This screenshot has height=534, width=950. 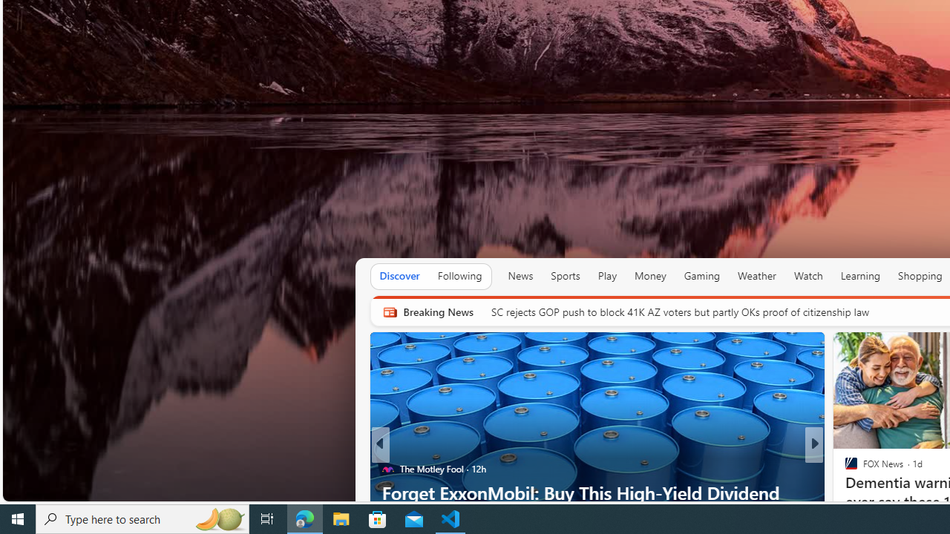 What do you see at coordinates (845, 469) in the screenshot?
I see `Not Your Boss Babe` at bounding box center [845, 469].